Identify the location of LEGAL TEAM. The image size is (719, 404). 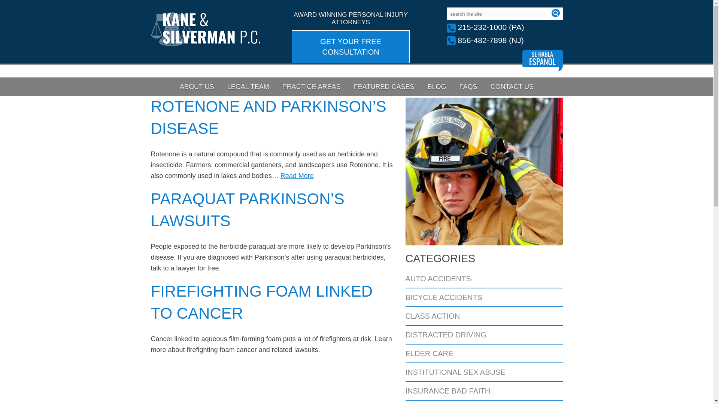
(248, 87).